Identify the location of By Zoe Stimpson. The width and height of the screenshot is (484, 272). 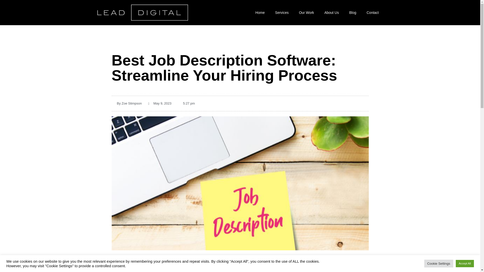
(127, 103).